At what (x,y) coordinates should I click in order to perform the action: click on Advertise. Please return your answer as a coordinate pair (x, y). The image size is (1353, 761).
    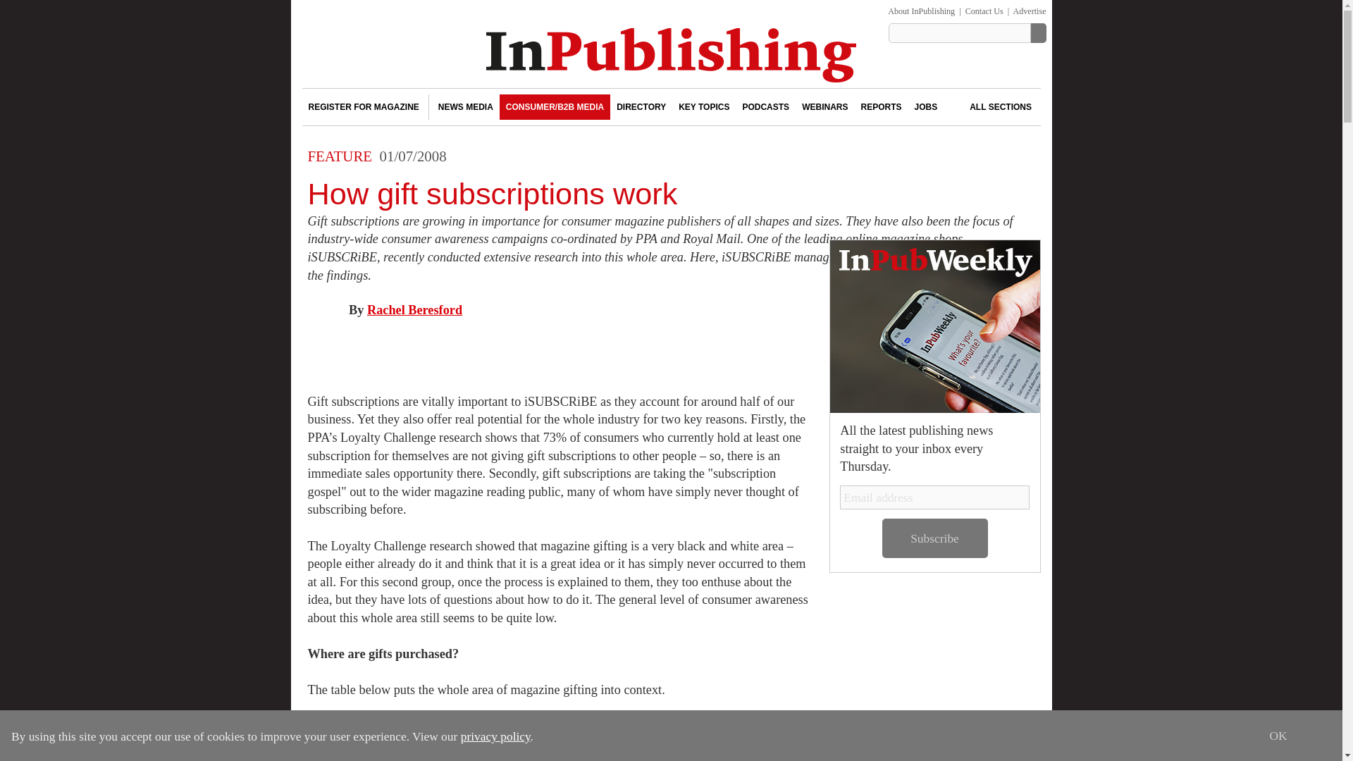
    Looking at the image, I should click on (1030, 11).